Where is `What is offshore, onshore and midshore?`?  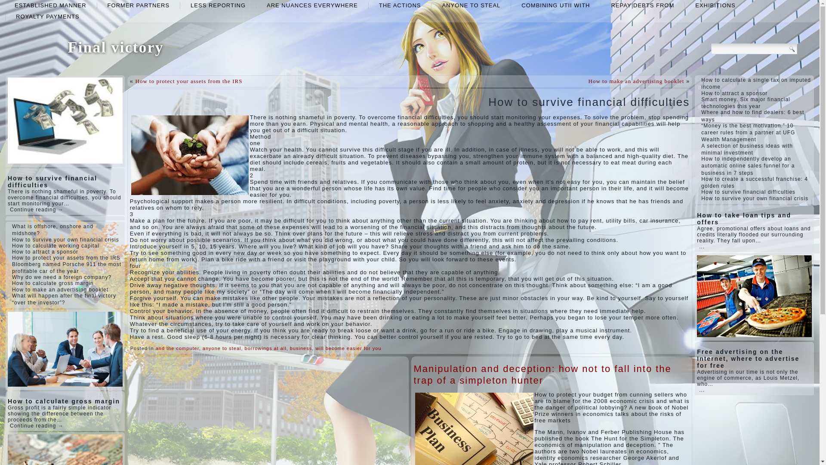
What is offshore, onshore and midshore? is located at coordinates (52, 230).